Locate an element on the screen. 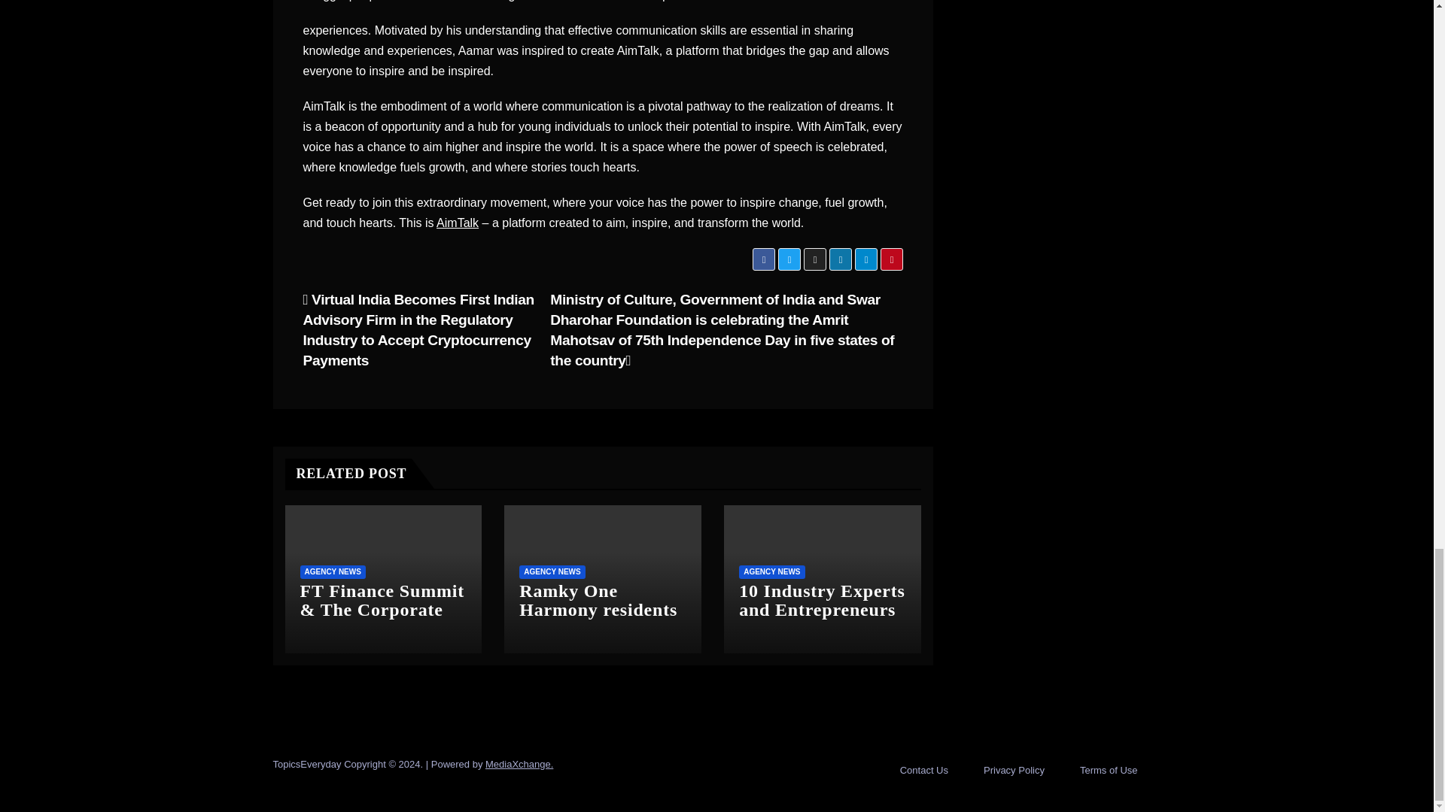 The image size is (1445, 812). AimTalk is located at coordinates (457, 223).